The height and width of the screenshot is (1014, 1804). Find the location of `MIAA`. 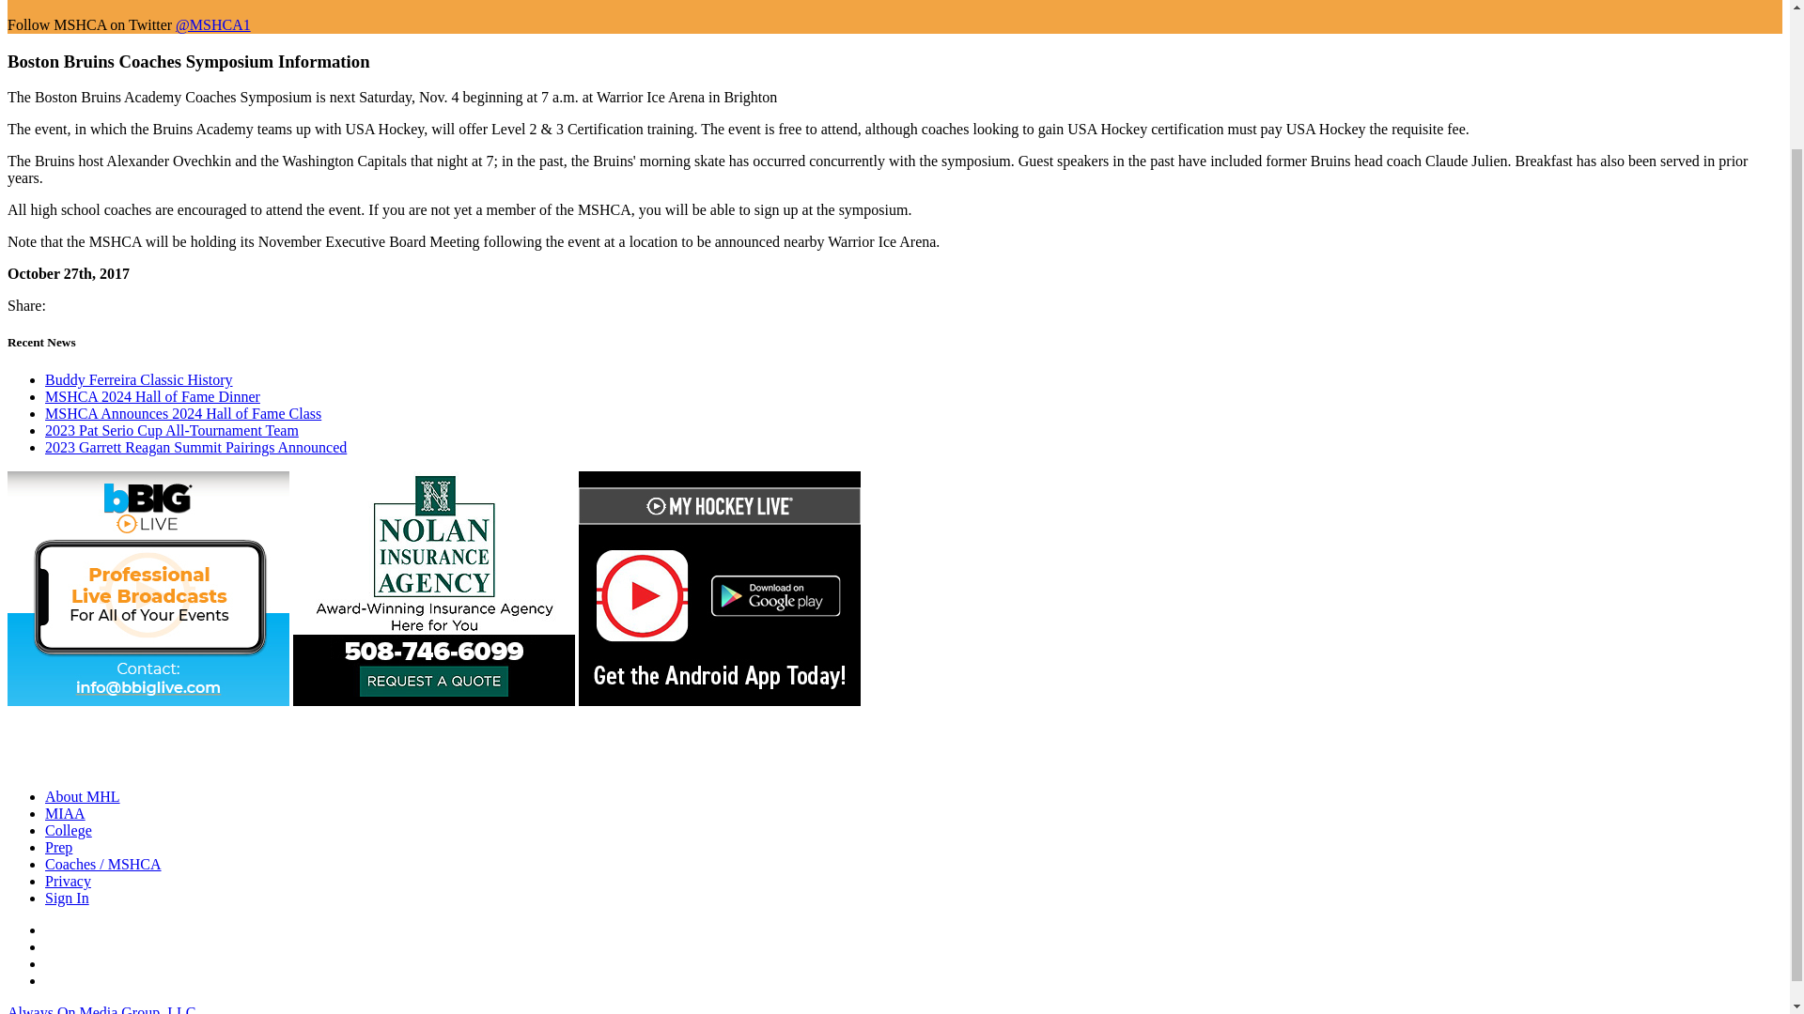

MIAA is located at coordinates (65, 813).